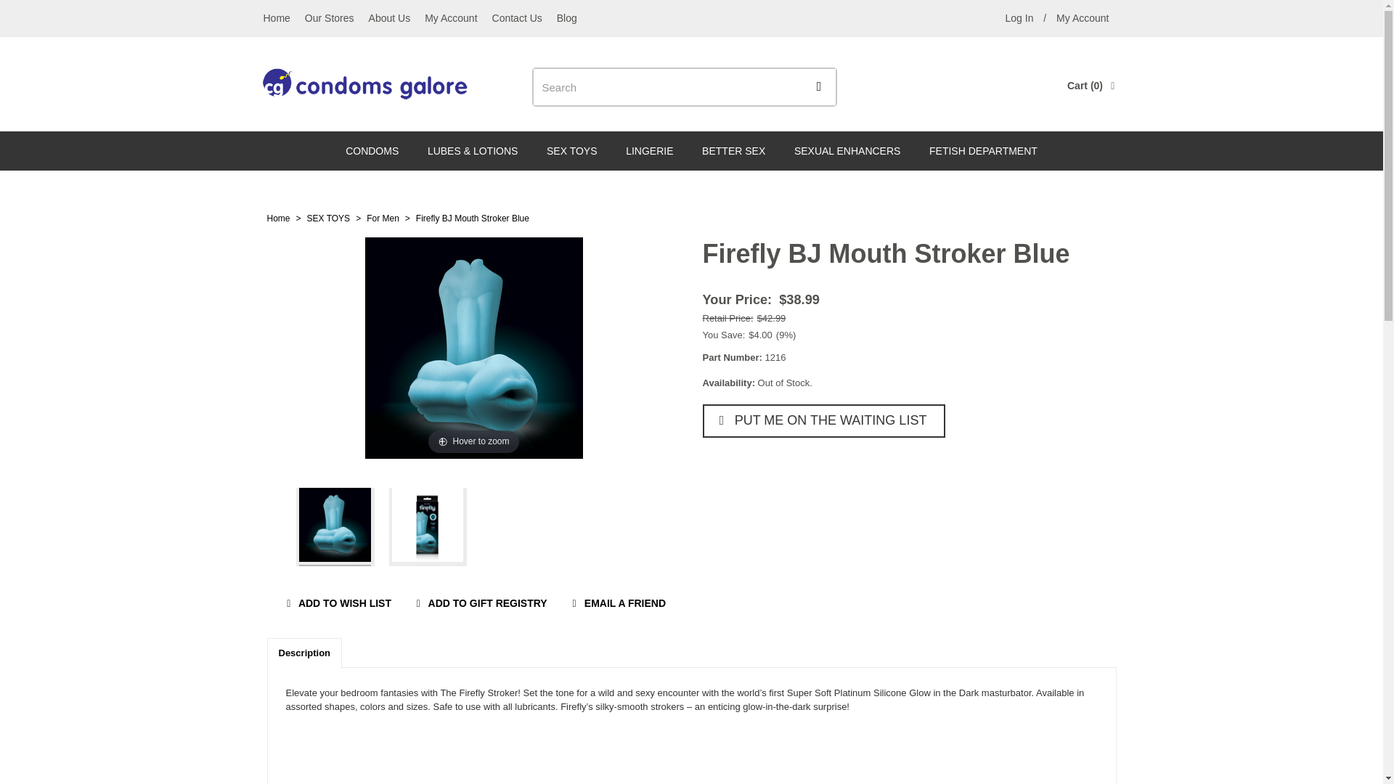  Describe the element at coordinates (389, 17) in the screenshot. I see `CONDOMS` at that location.